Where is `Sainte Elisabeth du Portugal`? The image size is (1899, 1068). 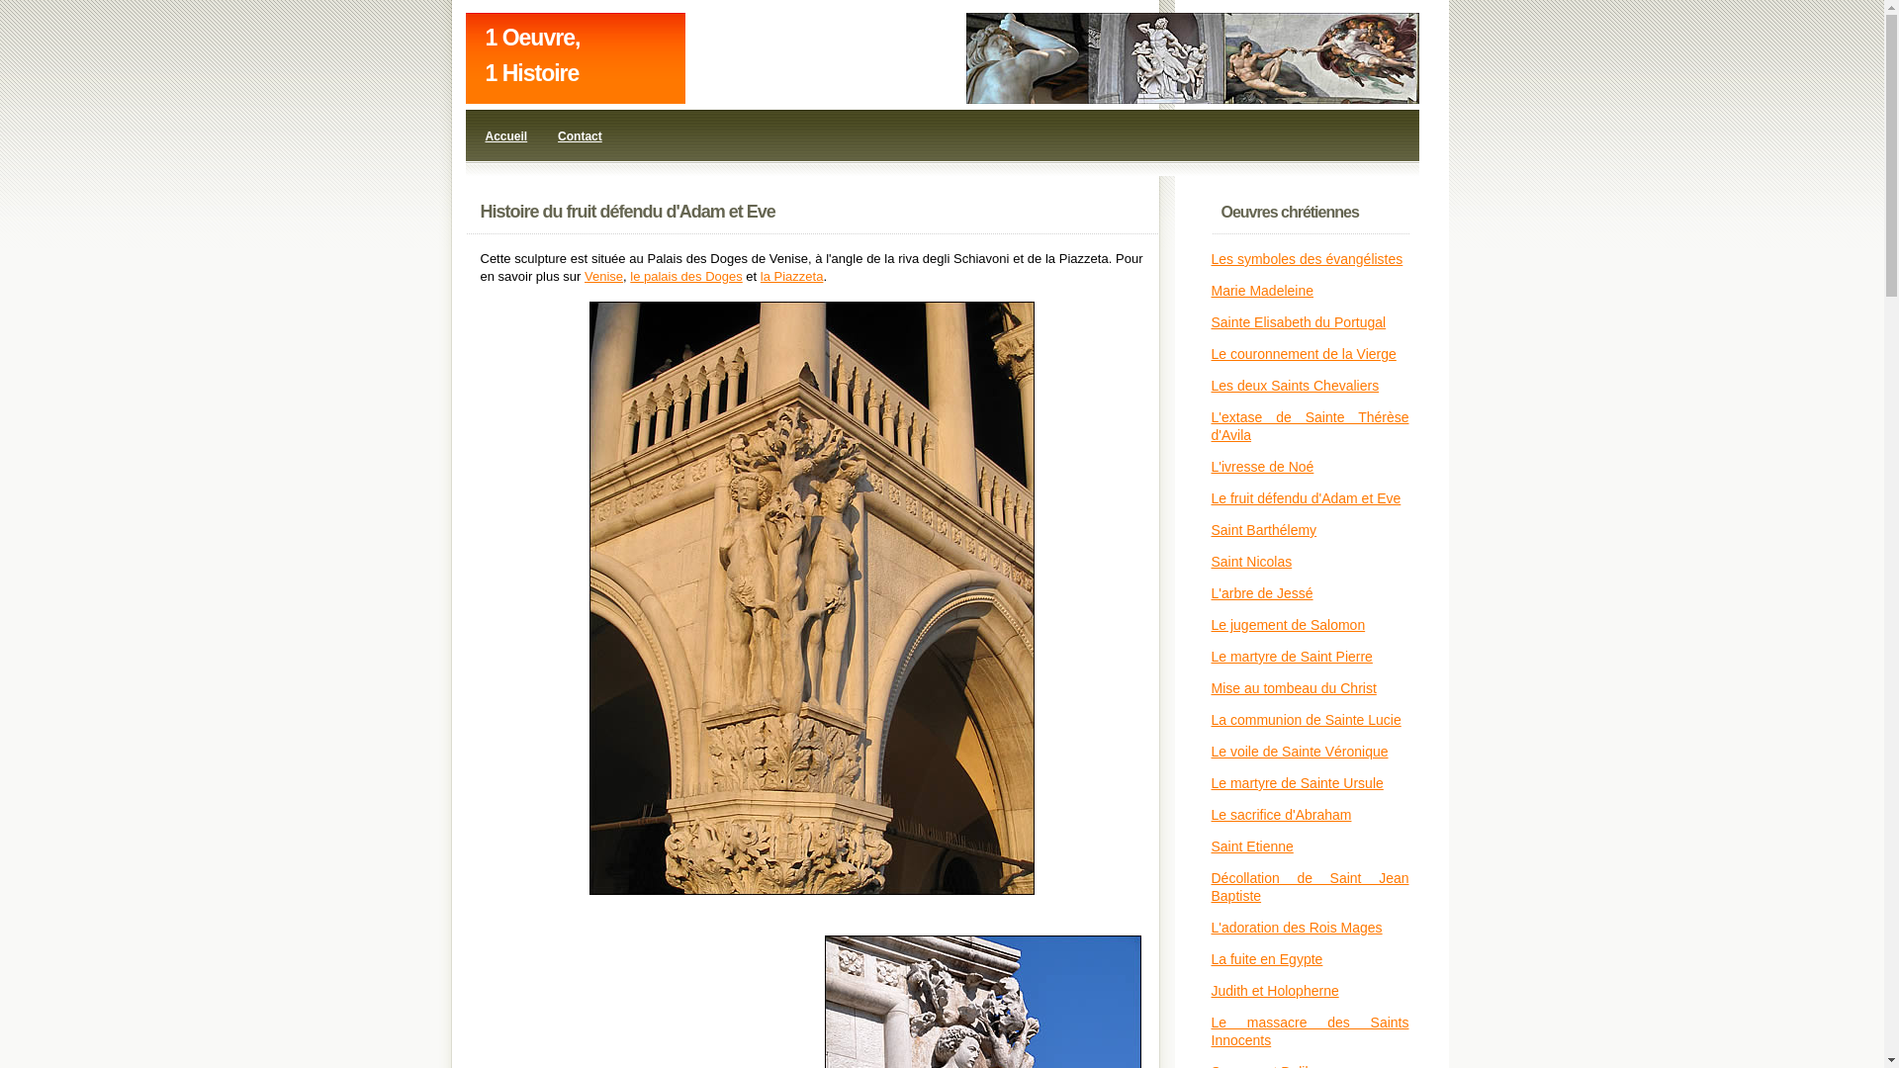
Sainte Elisabeth du Portugal is located at coordinates (1298, 322).